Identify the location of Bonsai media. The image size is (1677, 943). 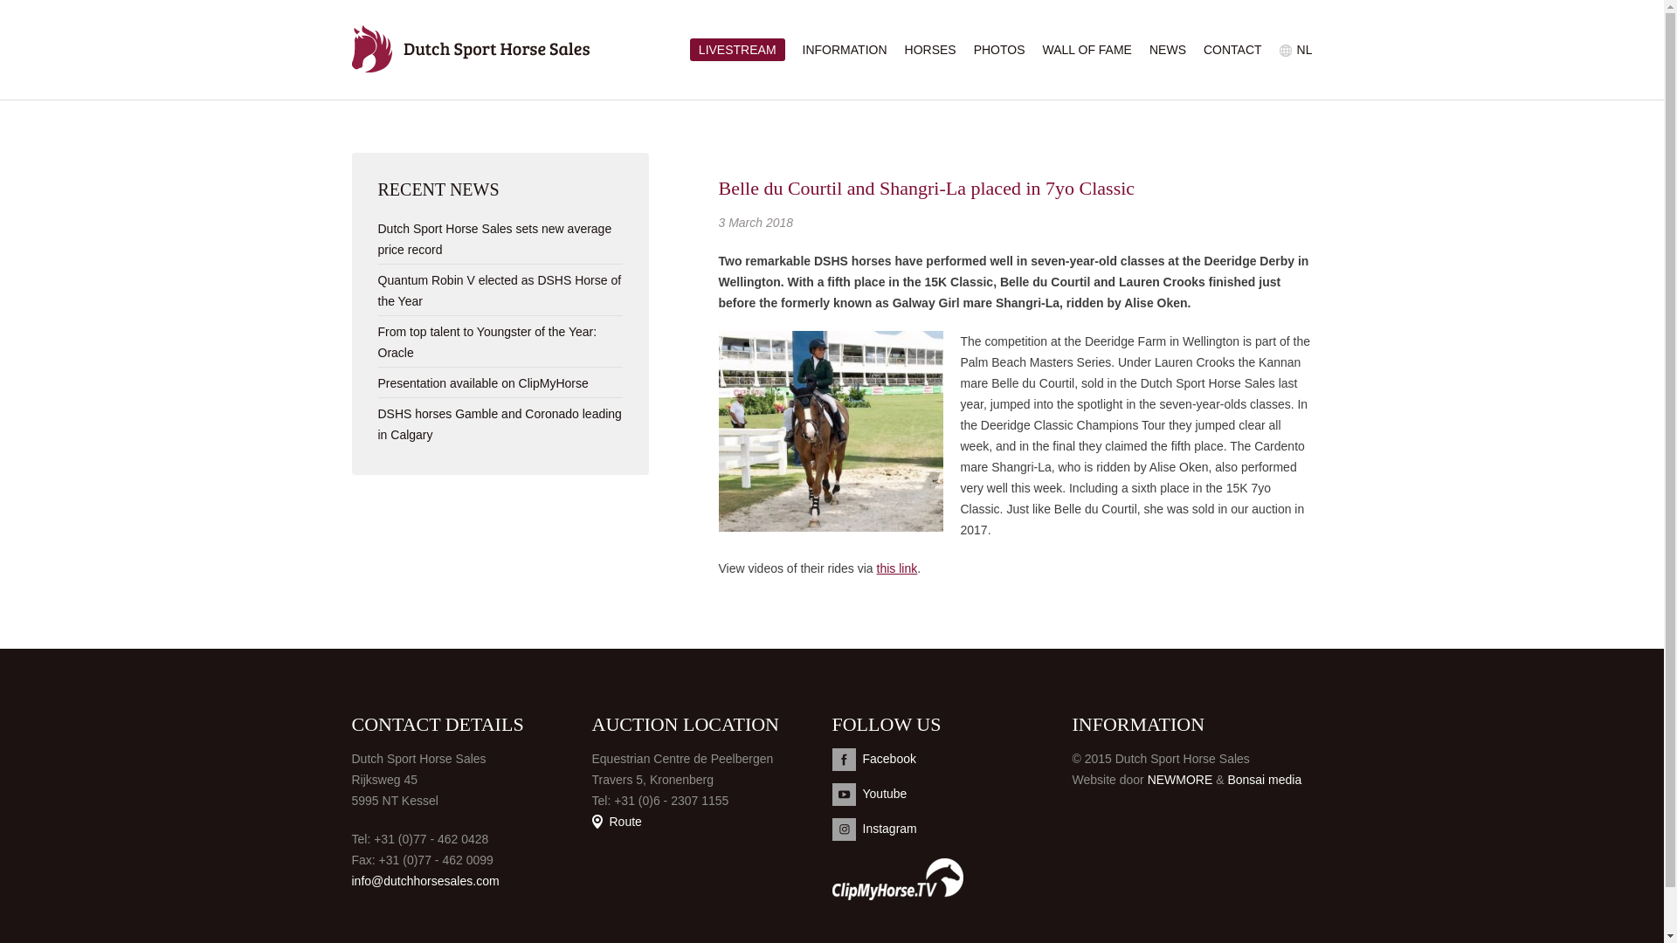
(1264, 779).